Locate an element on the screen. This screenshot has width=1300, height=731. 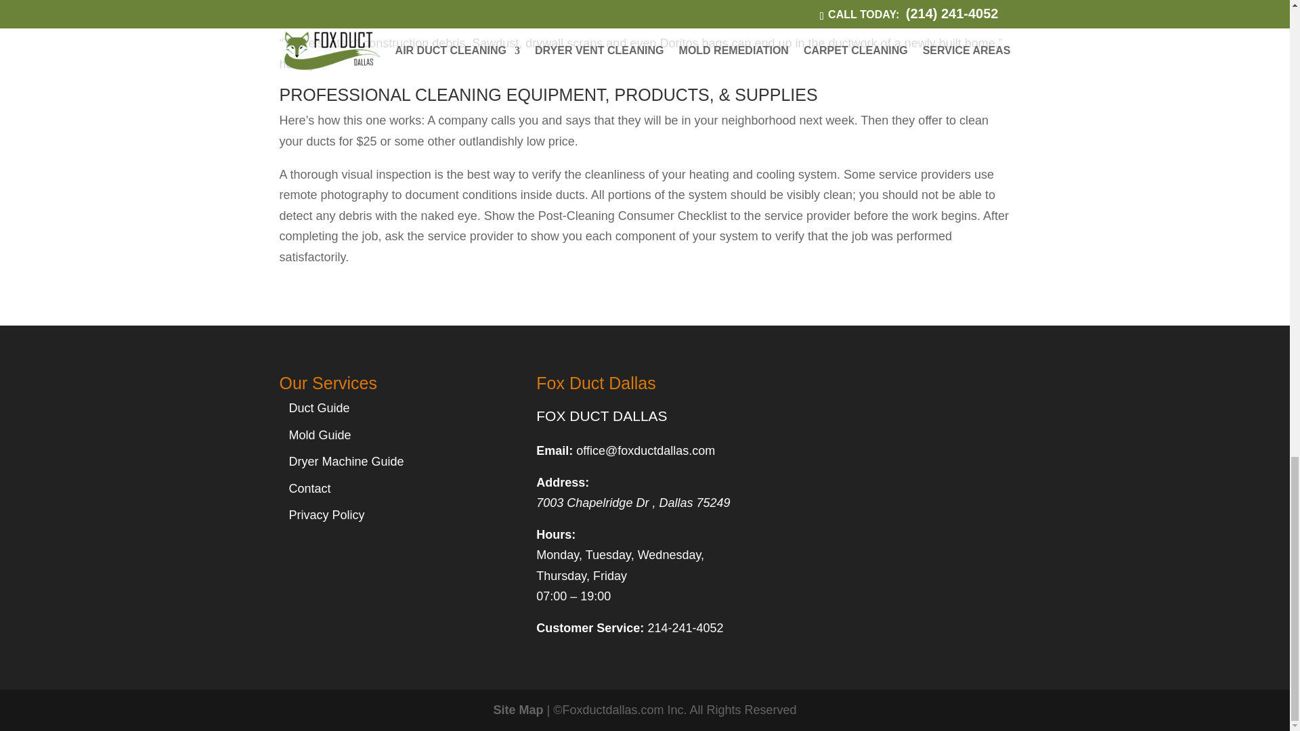
Contact is located at coordinates (309, 489).